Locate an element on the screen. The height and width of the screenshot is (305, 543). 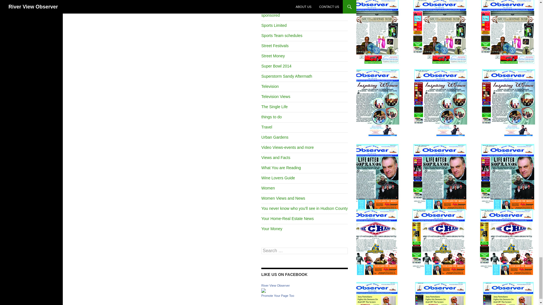
Make your own badge! is located at coordinates (278, 296).